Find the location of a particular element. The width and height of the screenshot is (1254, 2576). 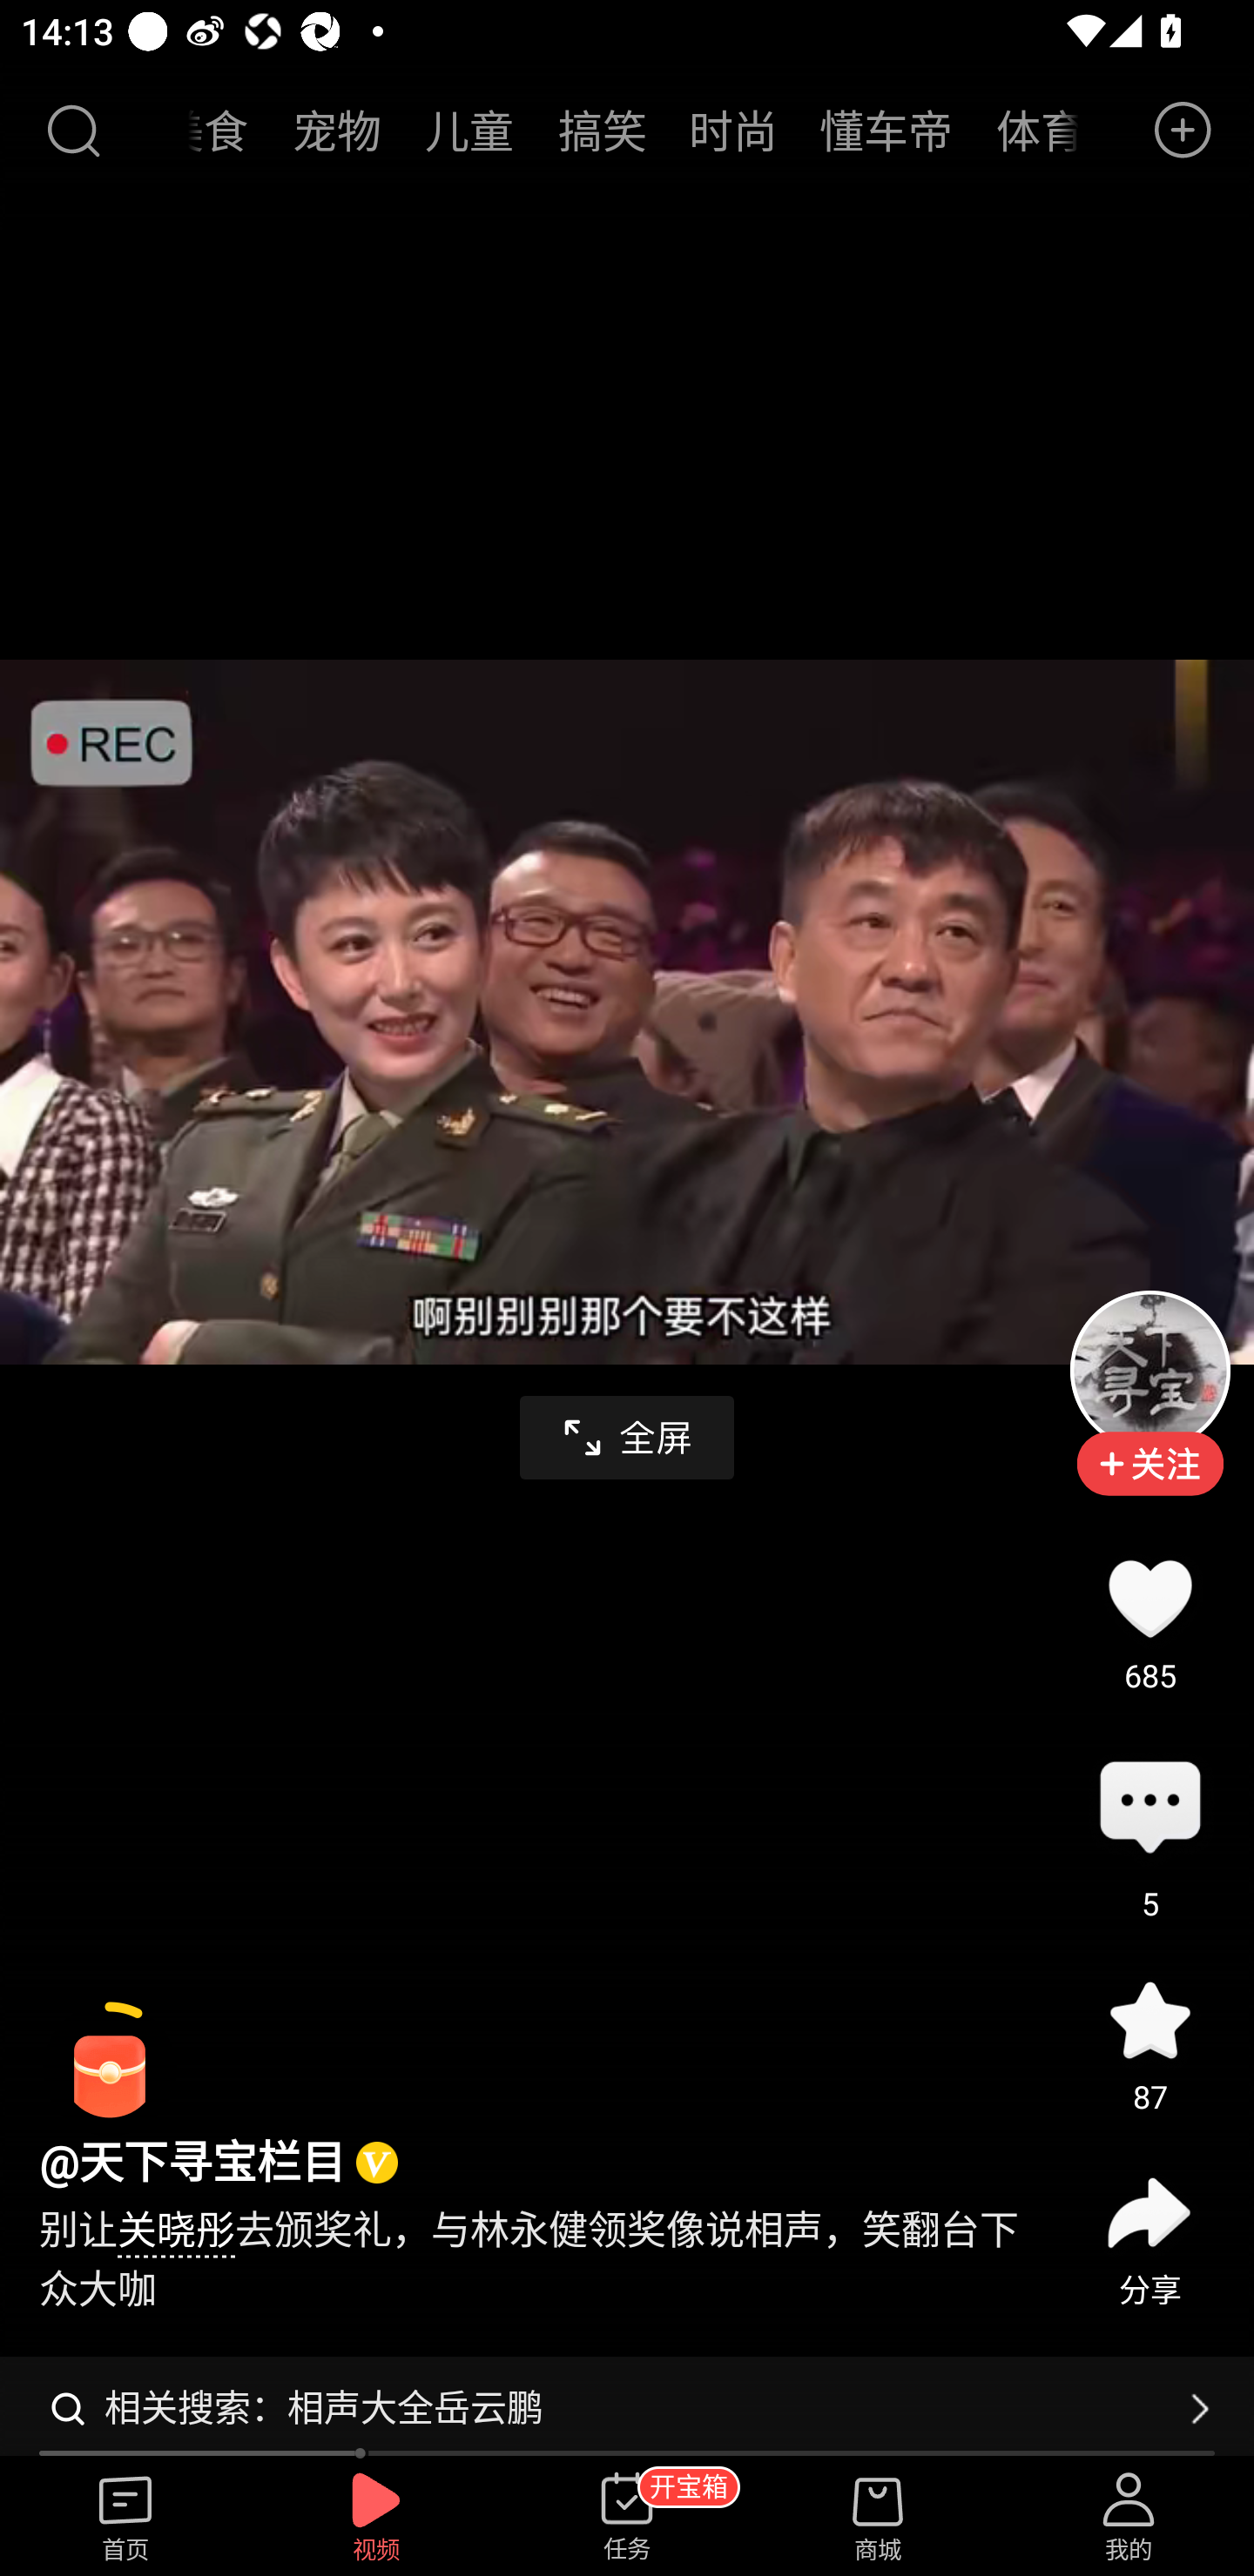

发布 is located at coordinates (1183, 131).